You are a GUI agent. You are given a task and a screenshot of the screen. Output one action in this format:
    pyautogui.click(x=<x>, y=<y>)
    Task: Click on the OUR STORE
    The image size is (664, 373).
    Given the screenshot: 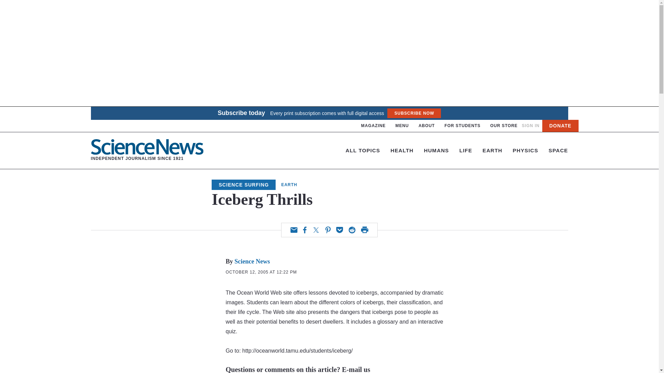 What is the action you would take?
    pyautogui.click(x=504, y=126)
    